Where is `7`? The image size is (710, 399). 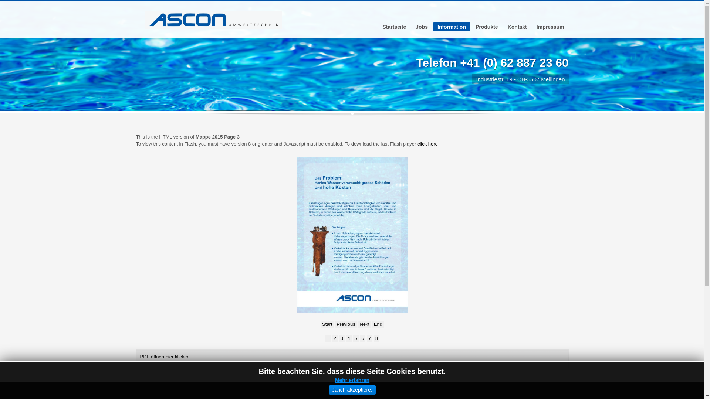 7 is located at coordinates (370, 338).